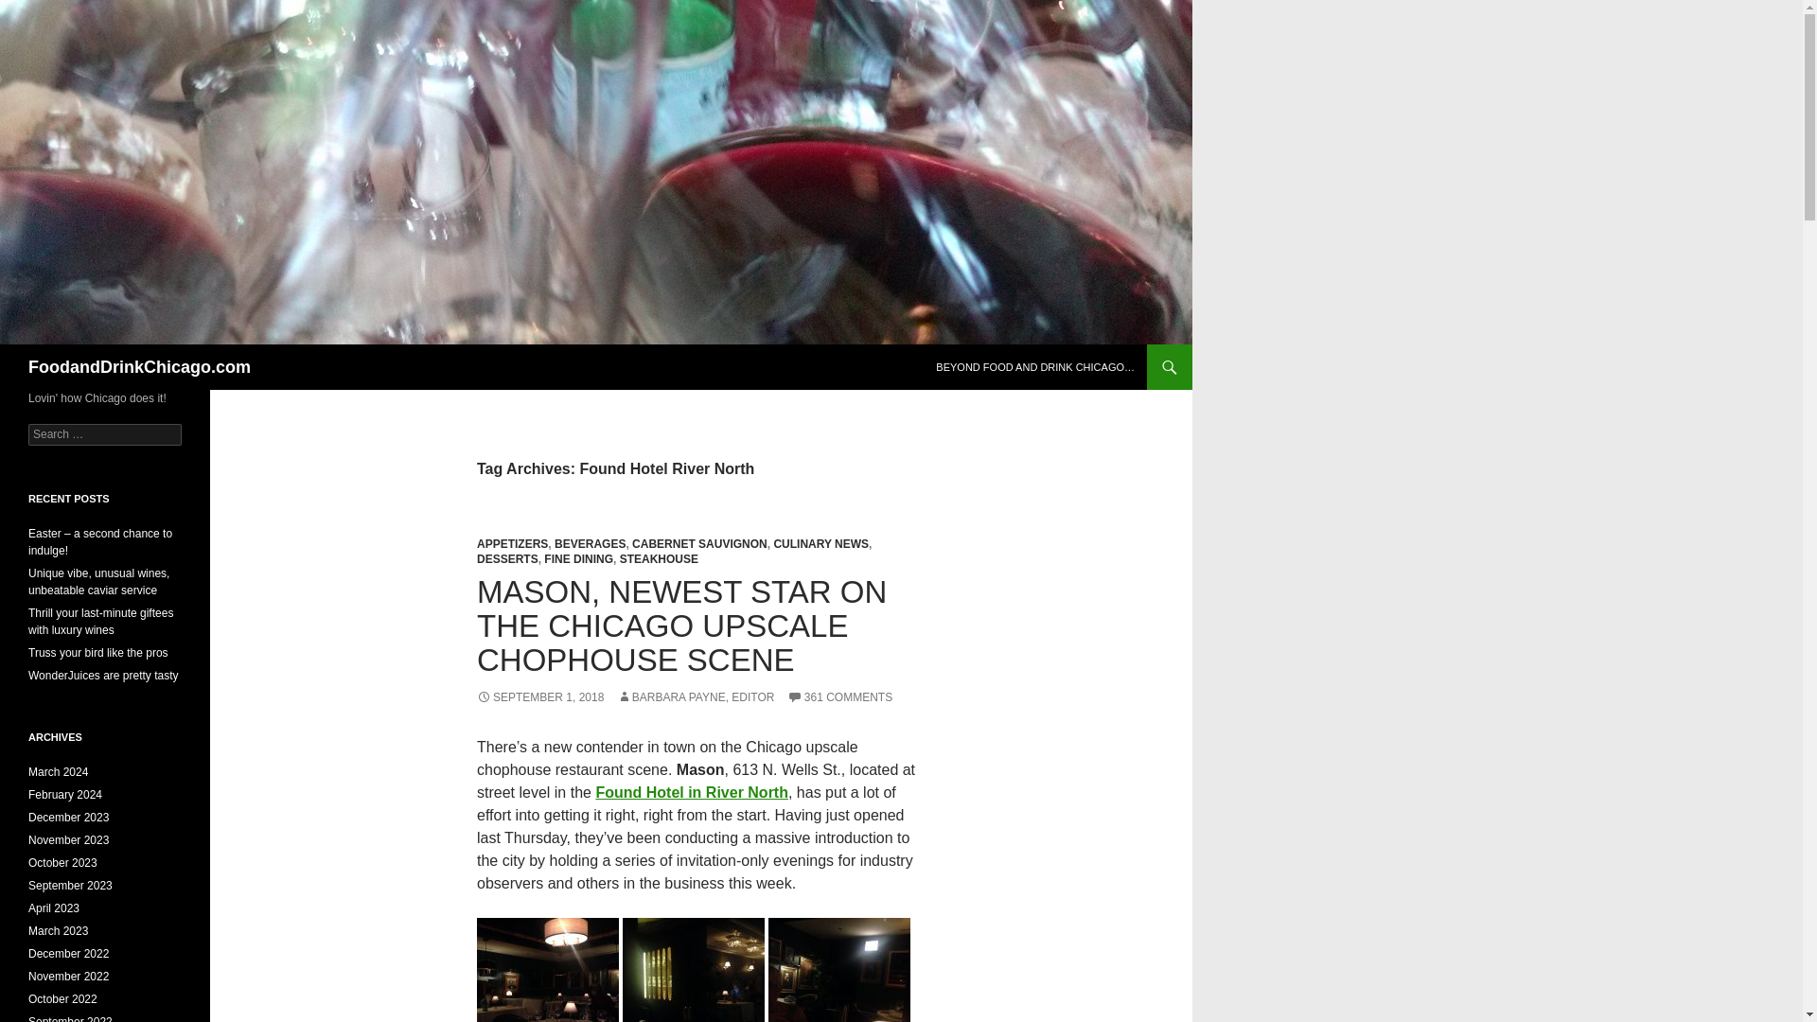 The width and height of the screenshot is (1817, 1022). Describe the element at coordinates (820, 544) in the screenshot. I see `CULINARY NEWS` at that location.